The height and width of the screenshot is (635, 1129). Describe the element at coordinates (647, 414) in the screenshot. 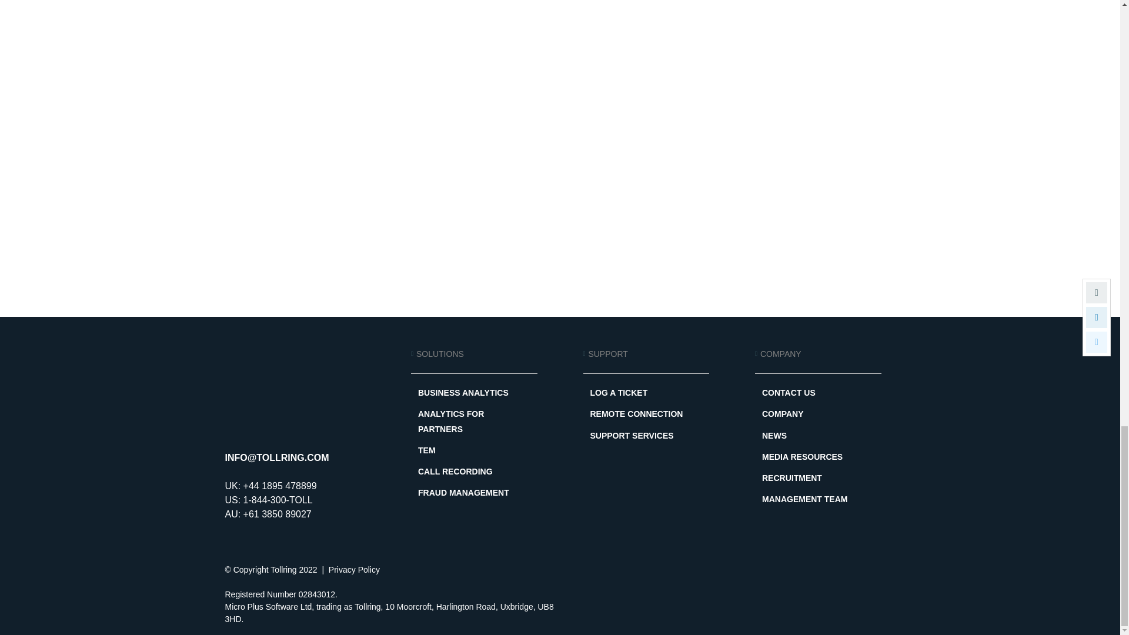

I see `REMOTE CONNECTION` at that location.